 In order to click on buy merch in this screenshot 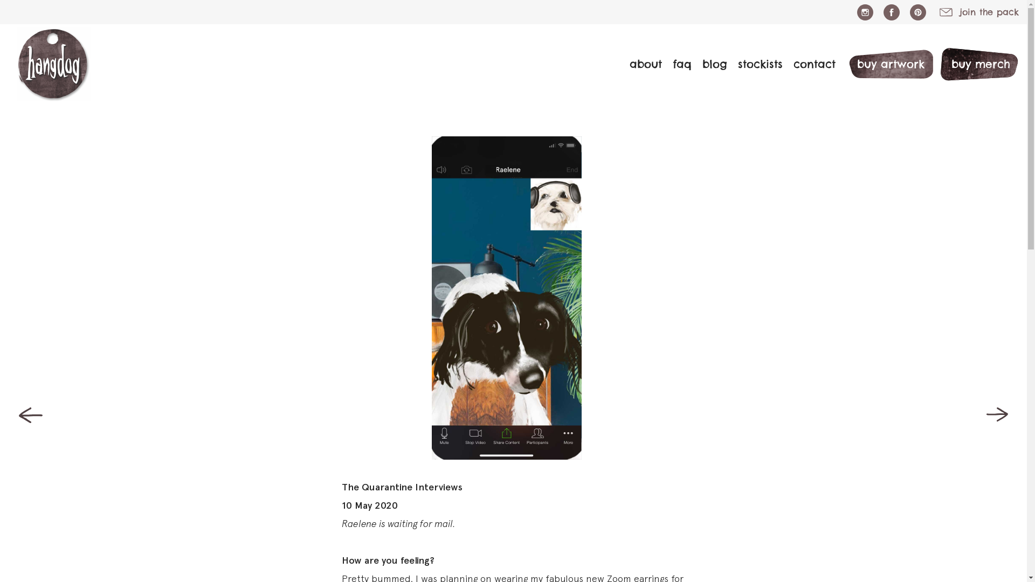, I will do `click(976, 64)`.